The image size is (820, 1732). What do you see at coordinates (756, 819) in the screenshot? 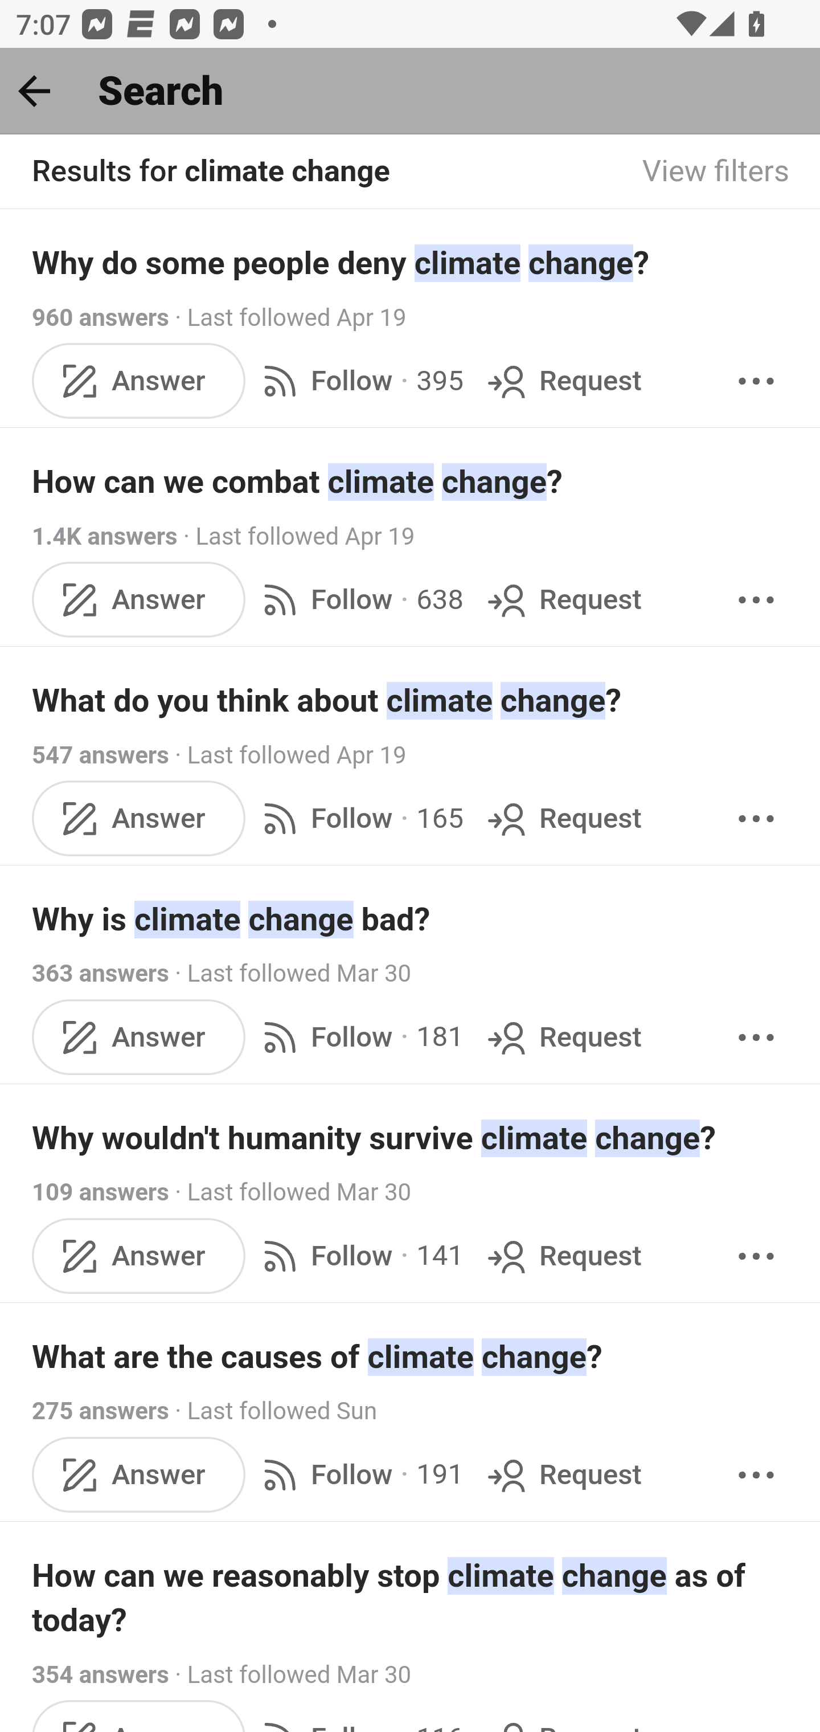
I see `More` at bounding box center [756, 819].